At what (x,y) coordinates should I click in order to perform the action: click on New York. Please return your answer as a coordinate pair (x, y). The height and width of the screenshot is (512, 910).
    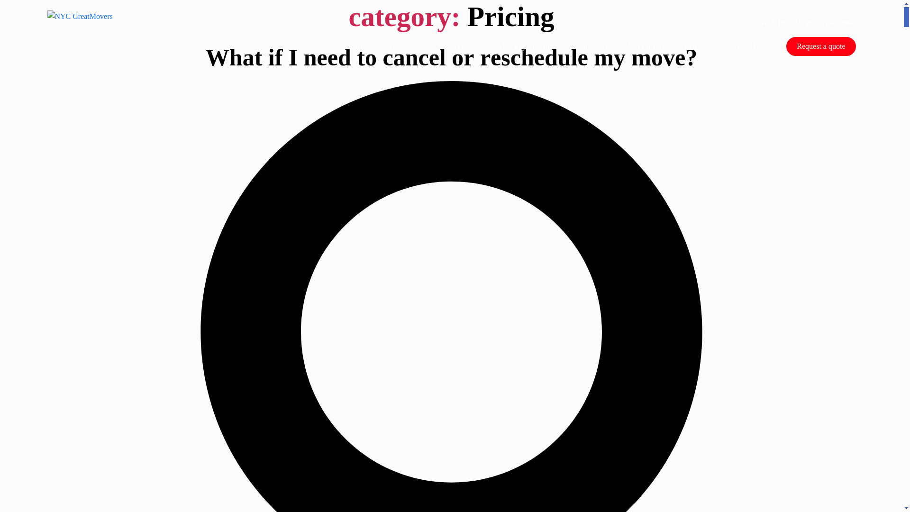
    Looking at the image, I should click on (629, 23).